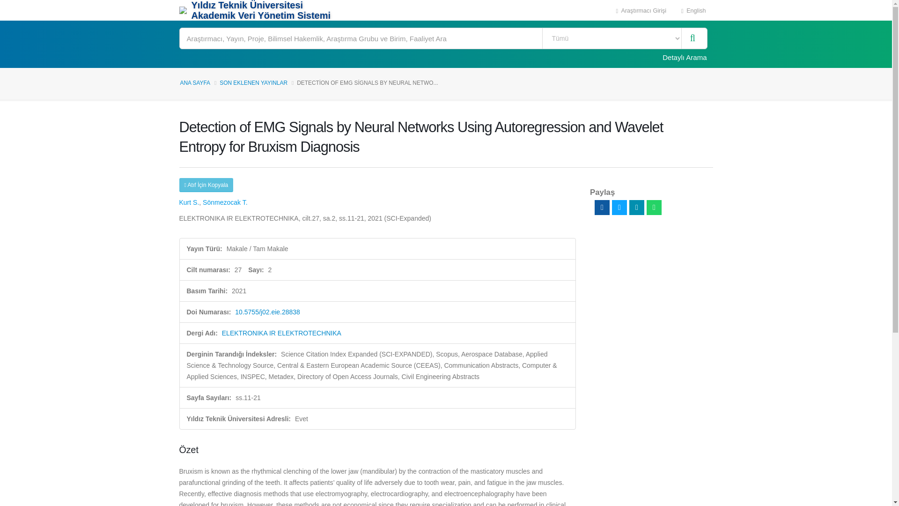 Image resolution: width=899 pixels, height=506 pixels. Describe the element at coordinates (189, 202) in the screenshot. I see `Kurt S.` at that location.